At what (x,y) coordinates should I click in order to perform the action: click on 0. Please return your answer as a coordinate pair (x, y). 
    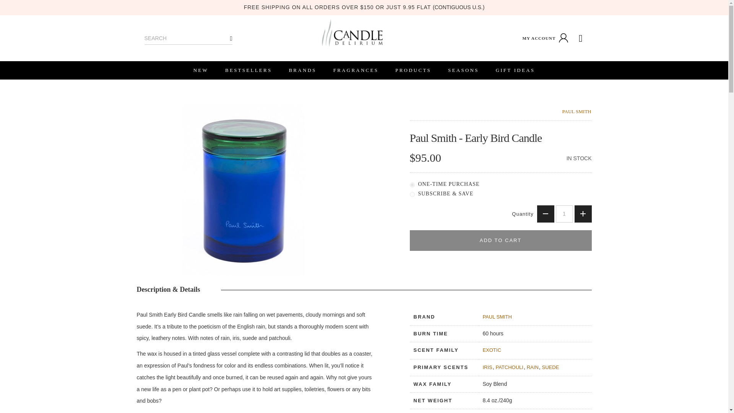
    Looking at the image, I should click on (412, 185).